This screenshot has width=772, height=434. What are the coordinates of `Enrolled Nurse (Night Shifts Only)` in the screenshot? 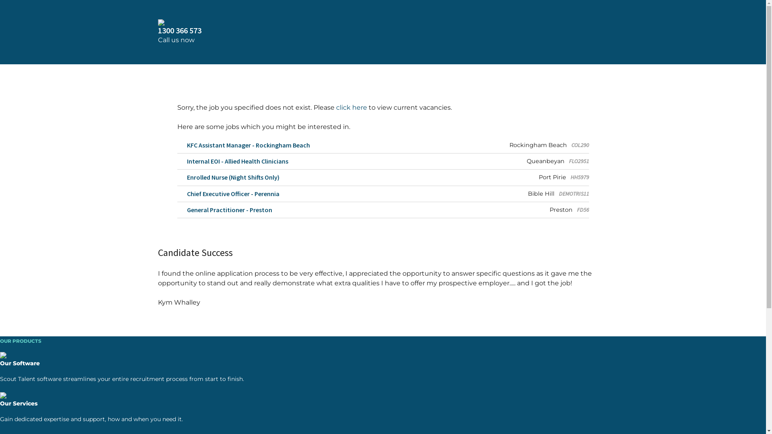 It's located at (228, 178).